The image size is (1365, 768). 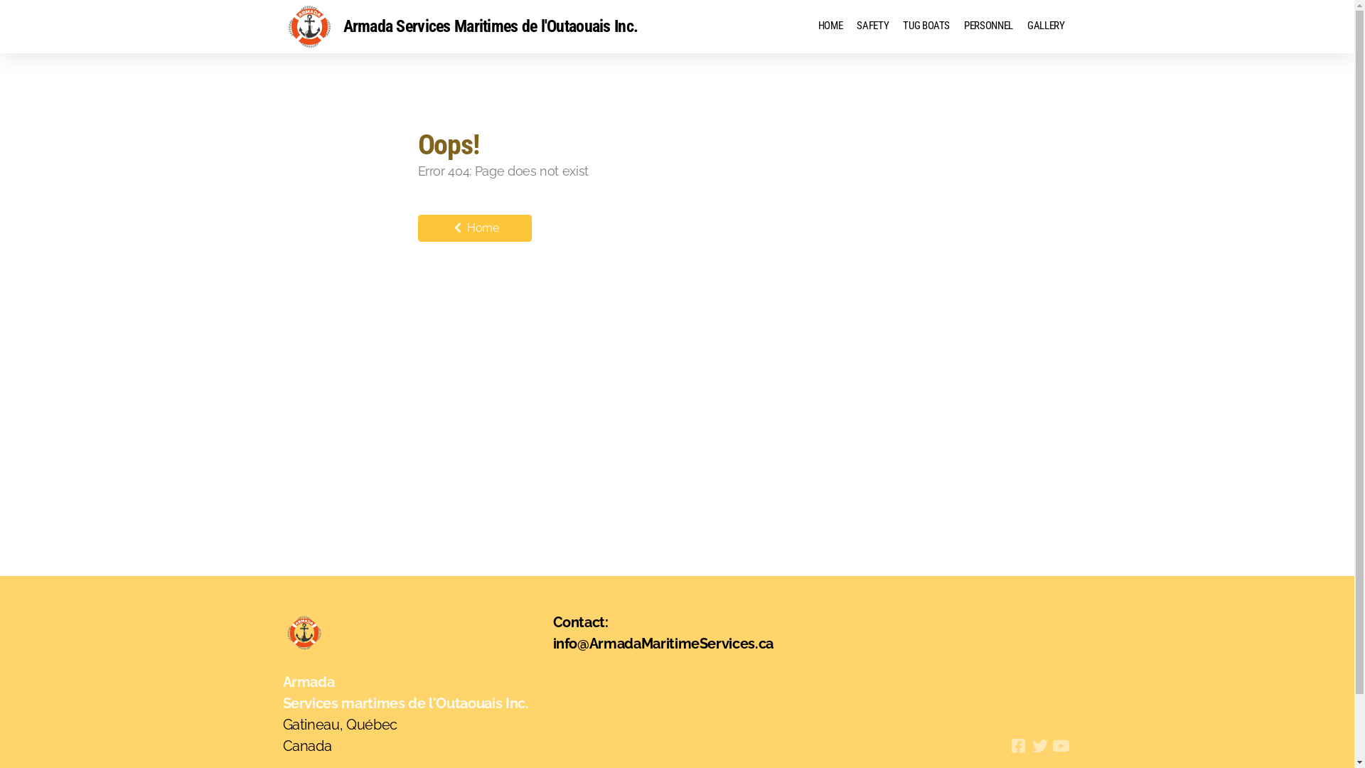 I want to click on TUG BOATS, so click(x=926, y=26).